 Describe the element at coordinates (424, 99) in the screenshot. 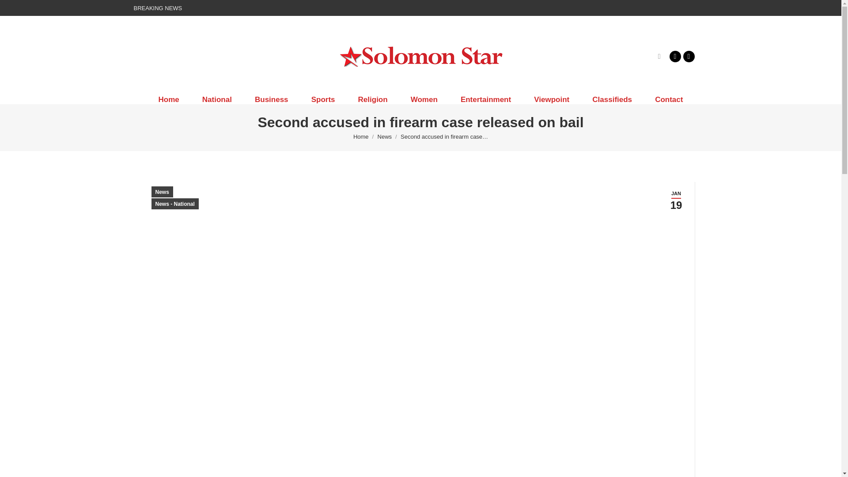

I see `Women` at that location.